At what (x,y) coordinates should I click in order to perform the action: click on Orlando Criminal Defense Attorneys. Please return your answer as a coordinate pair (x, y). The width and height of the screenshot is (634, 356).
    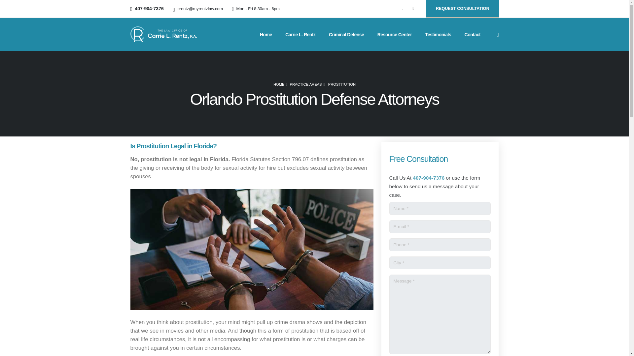
    Looking at the image, I should click on (346, 35).